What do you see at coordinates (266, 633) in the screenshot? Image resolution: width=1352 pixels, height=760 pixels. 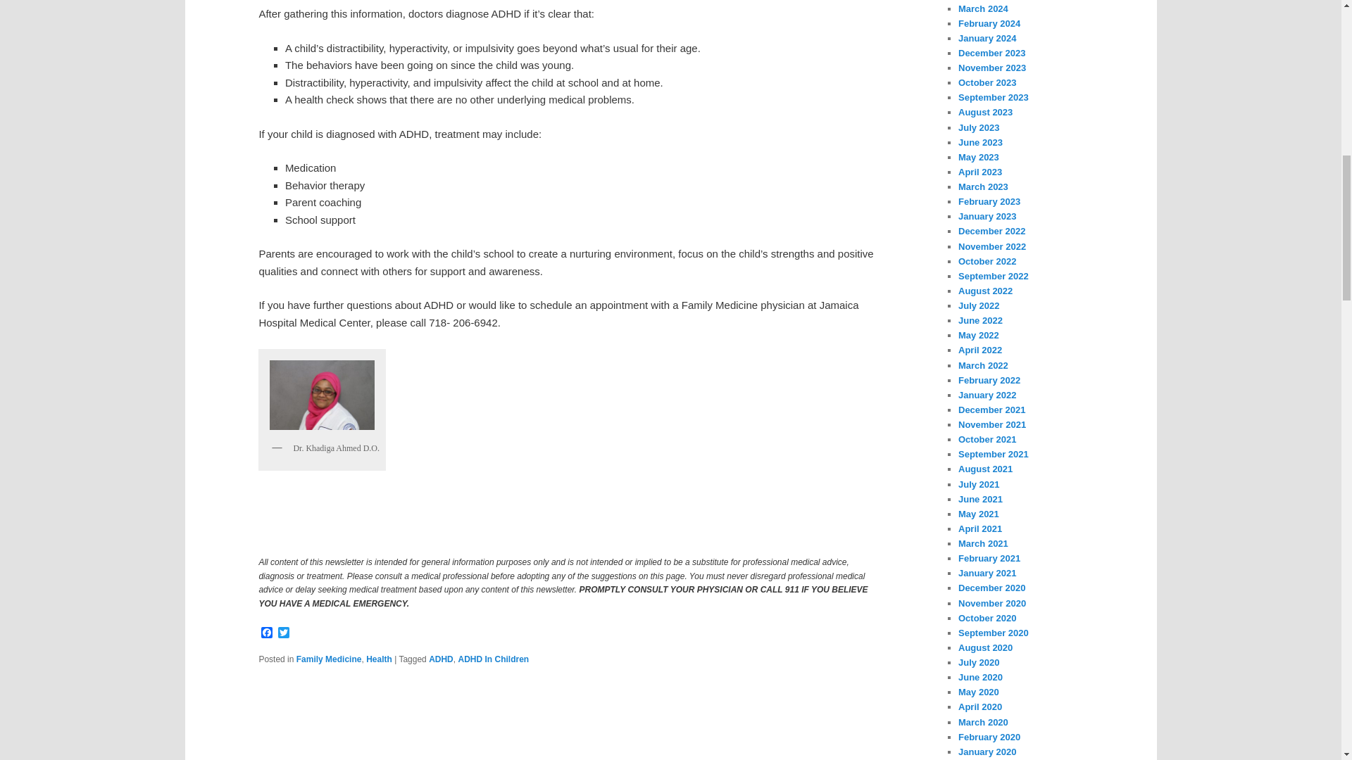 I see `Facebook` at bounding box center [266, 633].